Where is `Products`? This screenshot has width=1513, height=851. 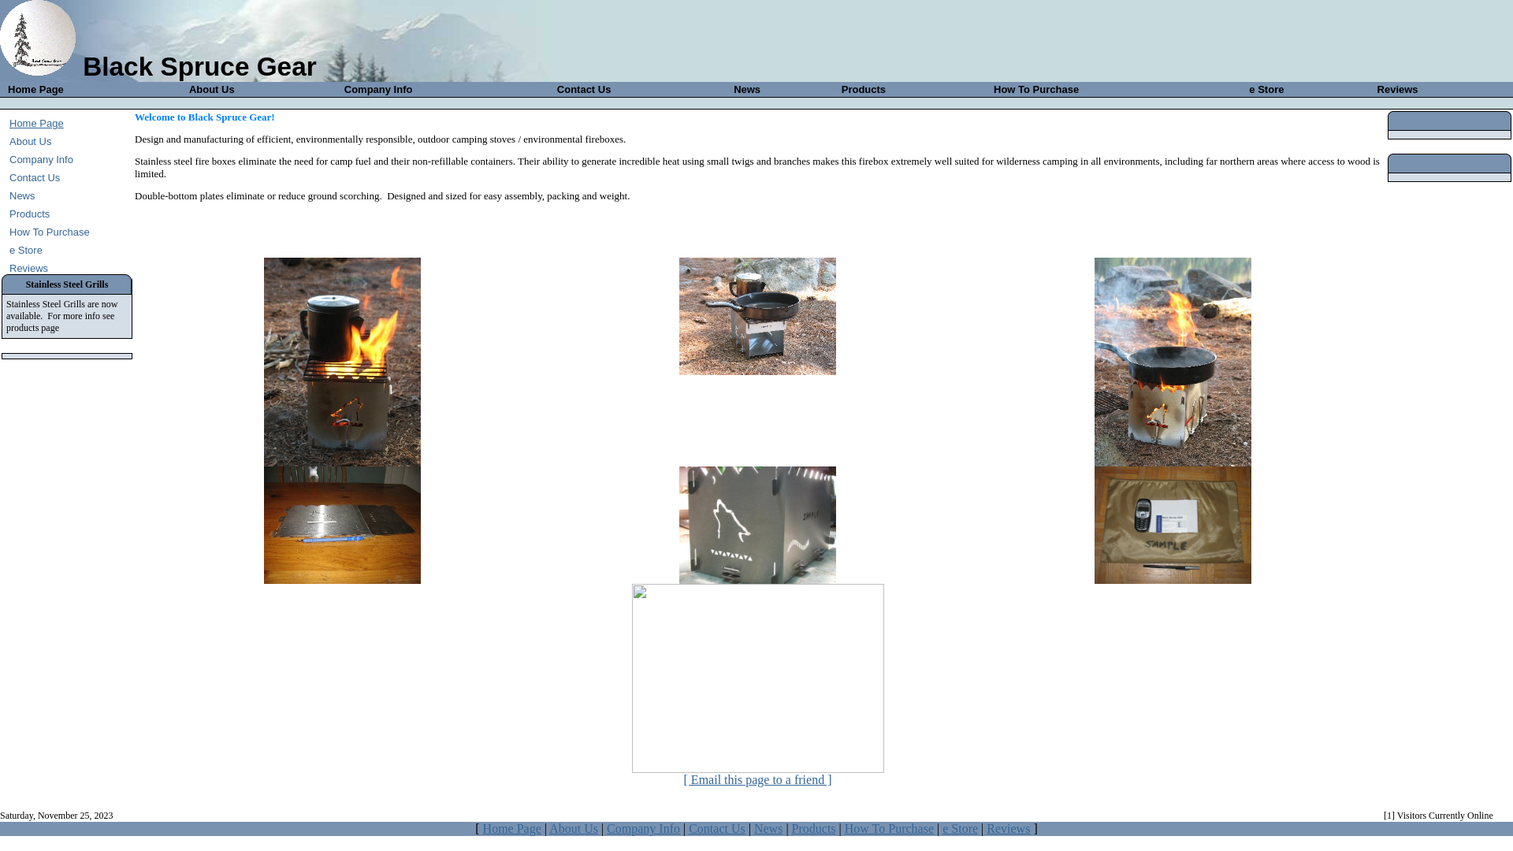
Products is located at coordinates (814, 829).